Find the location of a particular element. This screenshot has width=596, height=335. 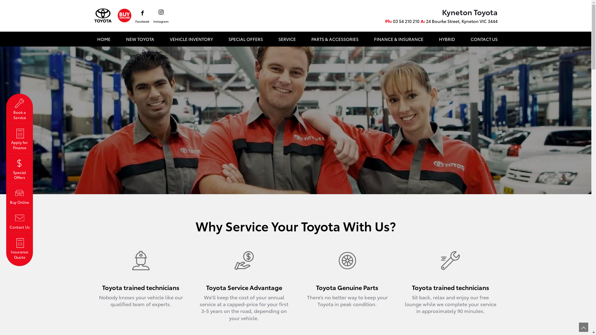

Buy Online is located at coordinates (20, 196).